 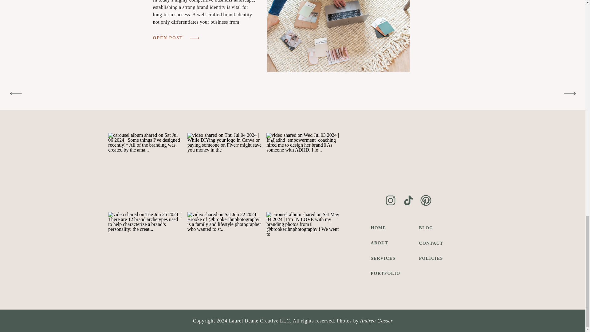 I want to click on SERVICES, so click(x=388, y=258).